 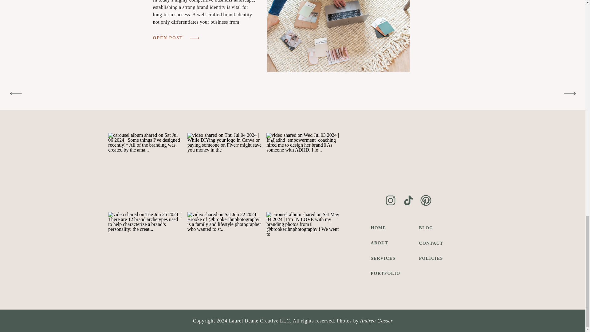 I want to click on SERVICES, so click(x=388, y=258).